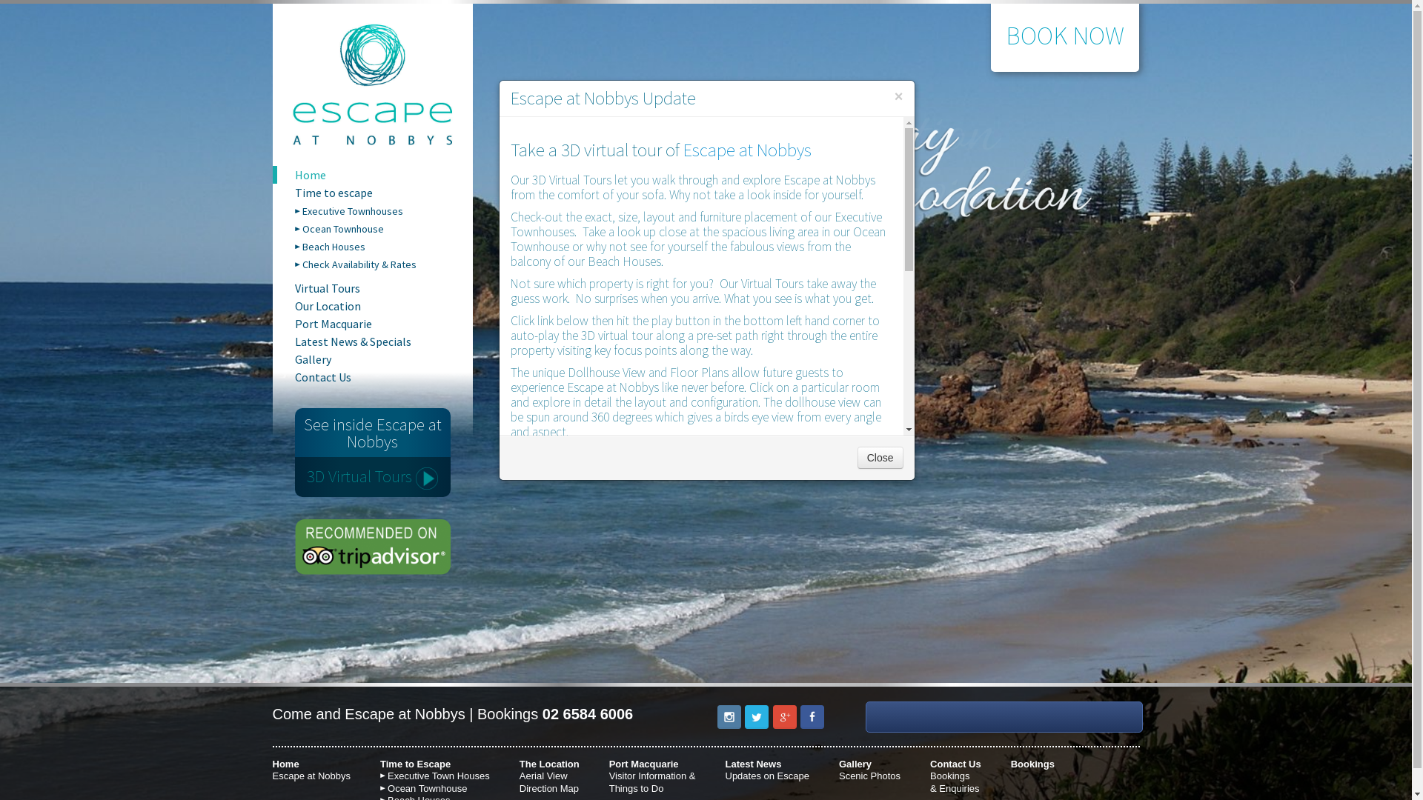  I want to click on Port Macquarie, so click(644, 764).